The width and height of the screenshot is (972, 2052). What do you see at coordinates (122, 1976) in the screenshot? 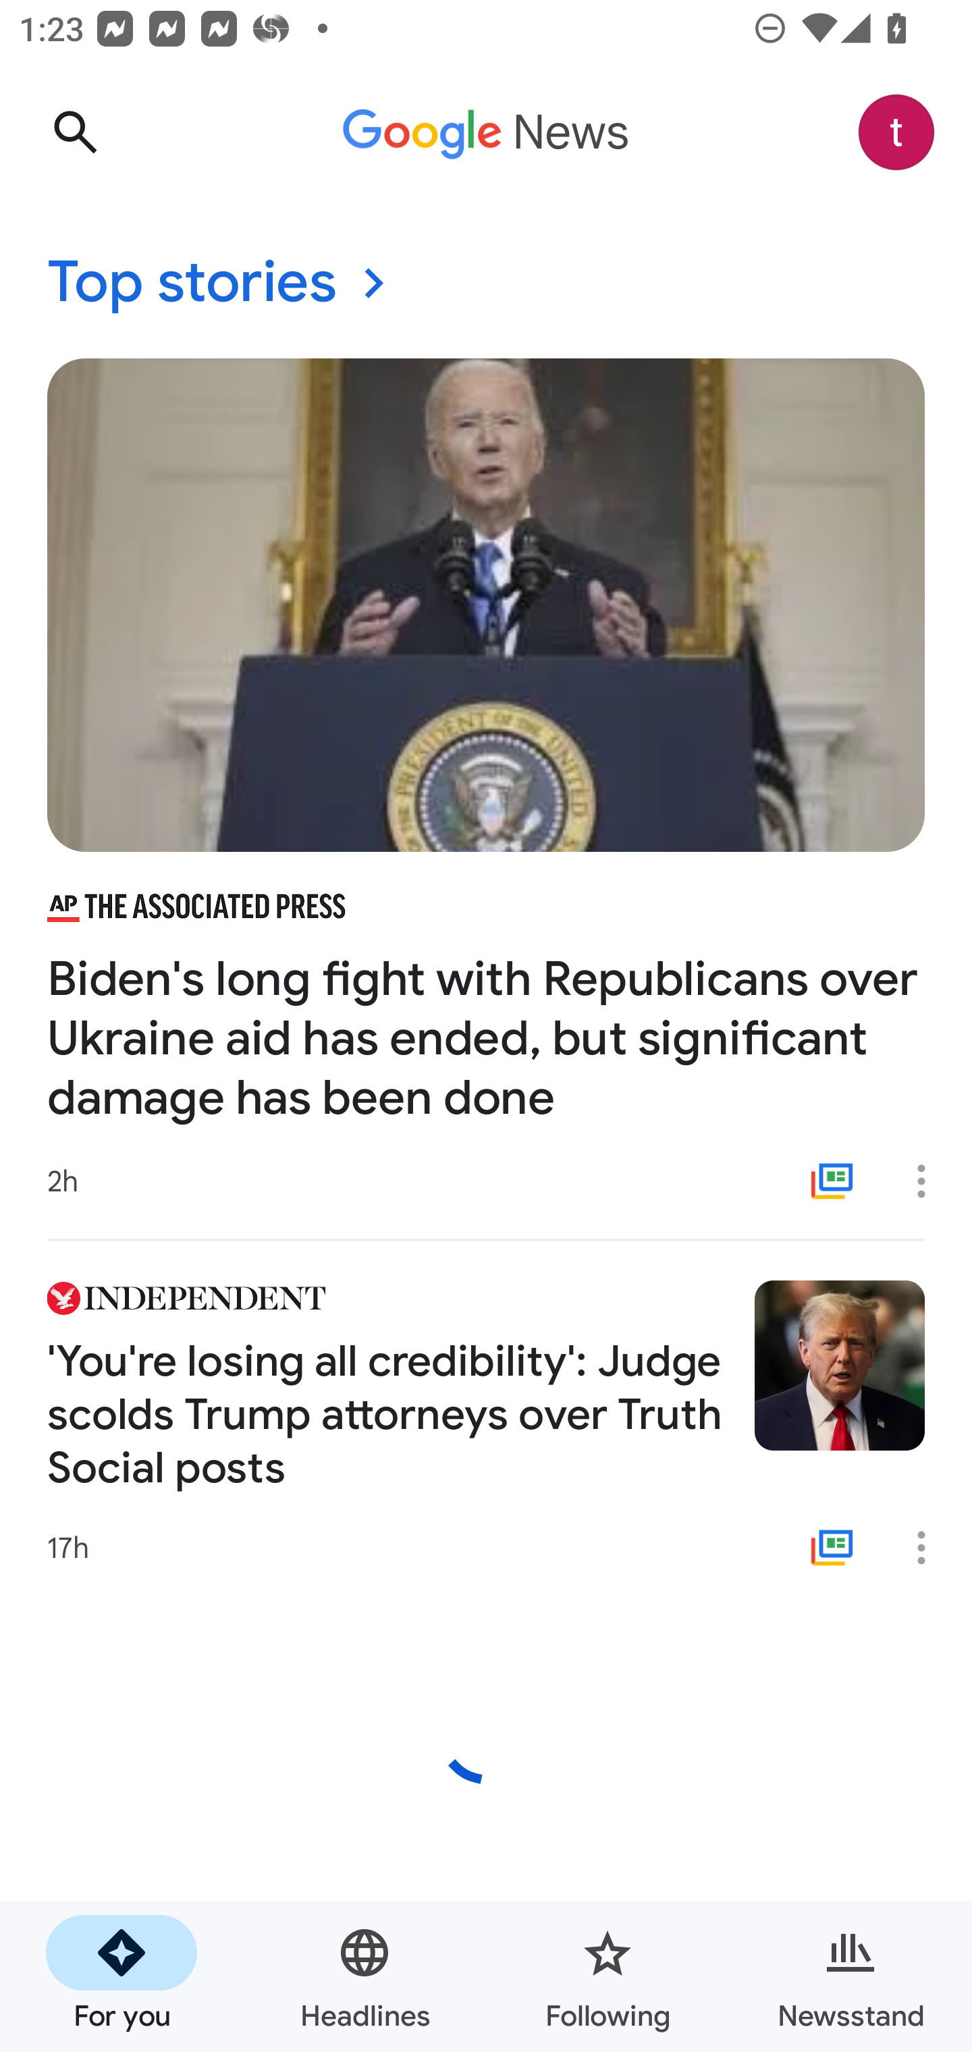
I see `For you` at bounding box center [122, 1976].